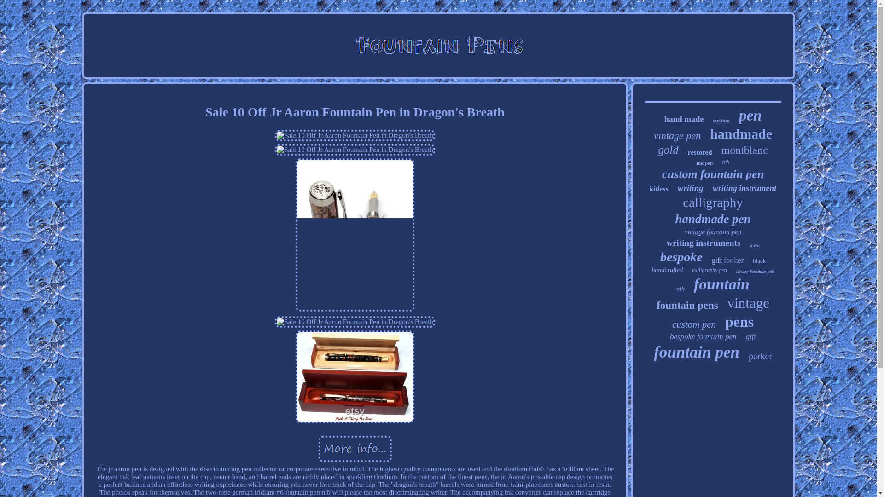 This screenshot has height=497, width=884. Describe the element at coordinates (668, 150) in the screenshot. I see `gold` at that location.